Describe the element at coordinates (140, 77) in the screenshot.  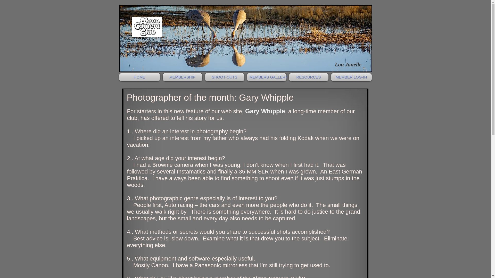
I see `HOME` at that location.